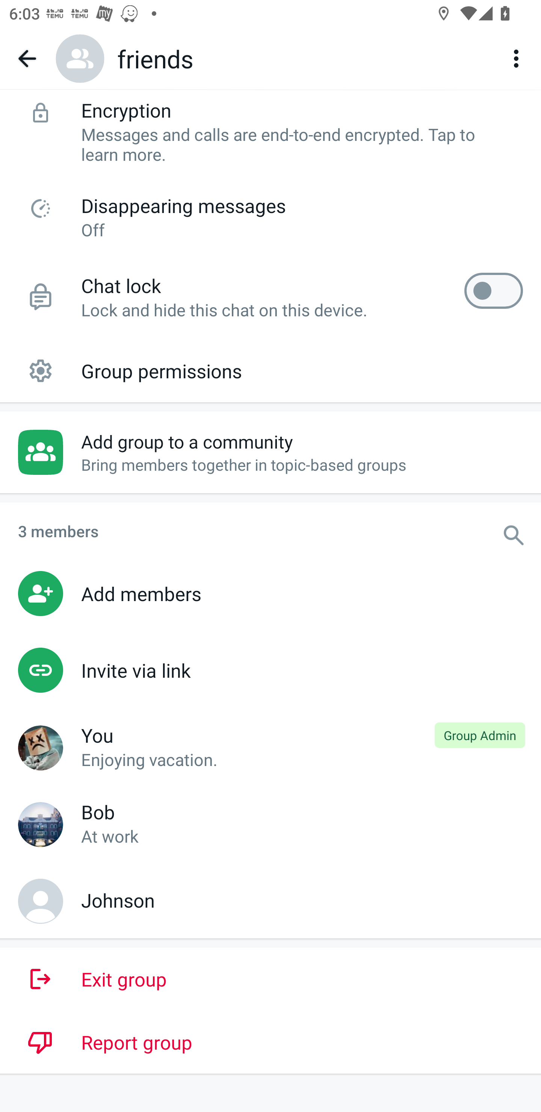 The image size is (541, 1112). I want to click on Group permissions, so click(270, 370).